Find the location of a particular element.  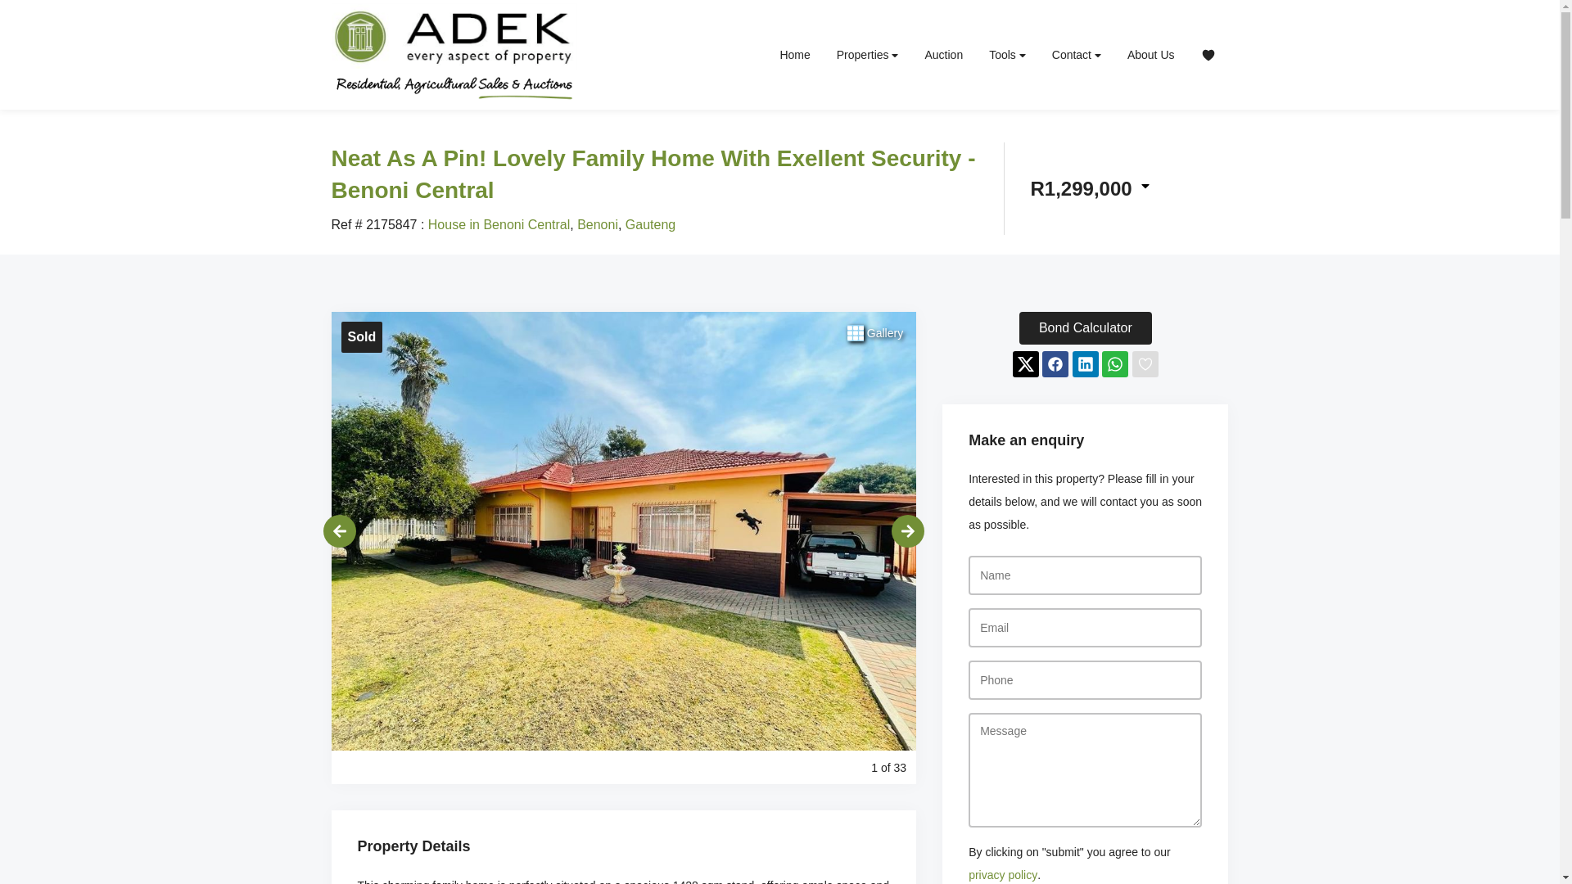

Share to WhatsApp is located at coordinates (1115, 364).